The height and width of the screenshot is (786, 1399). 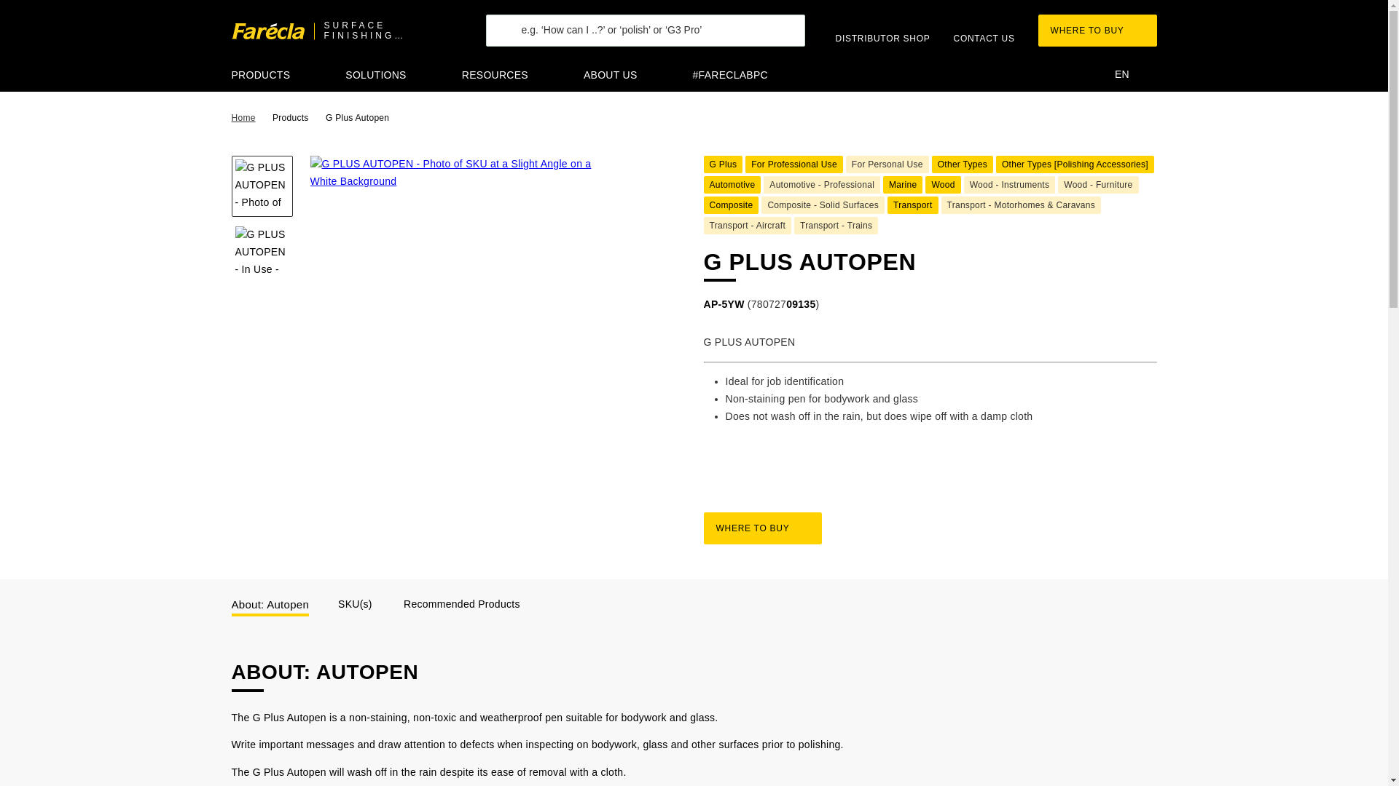 What do you see at coordinates (348, 31) in the screenshot?
I see `SURFACE FINISHING SPECIALISTS` at bounding box center [348, 31].